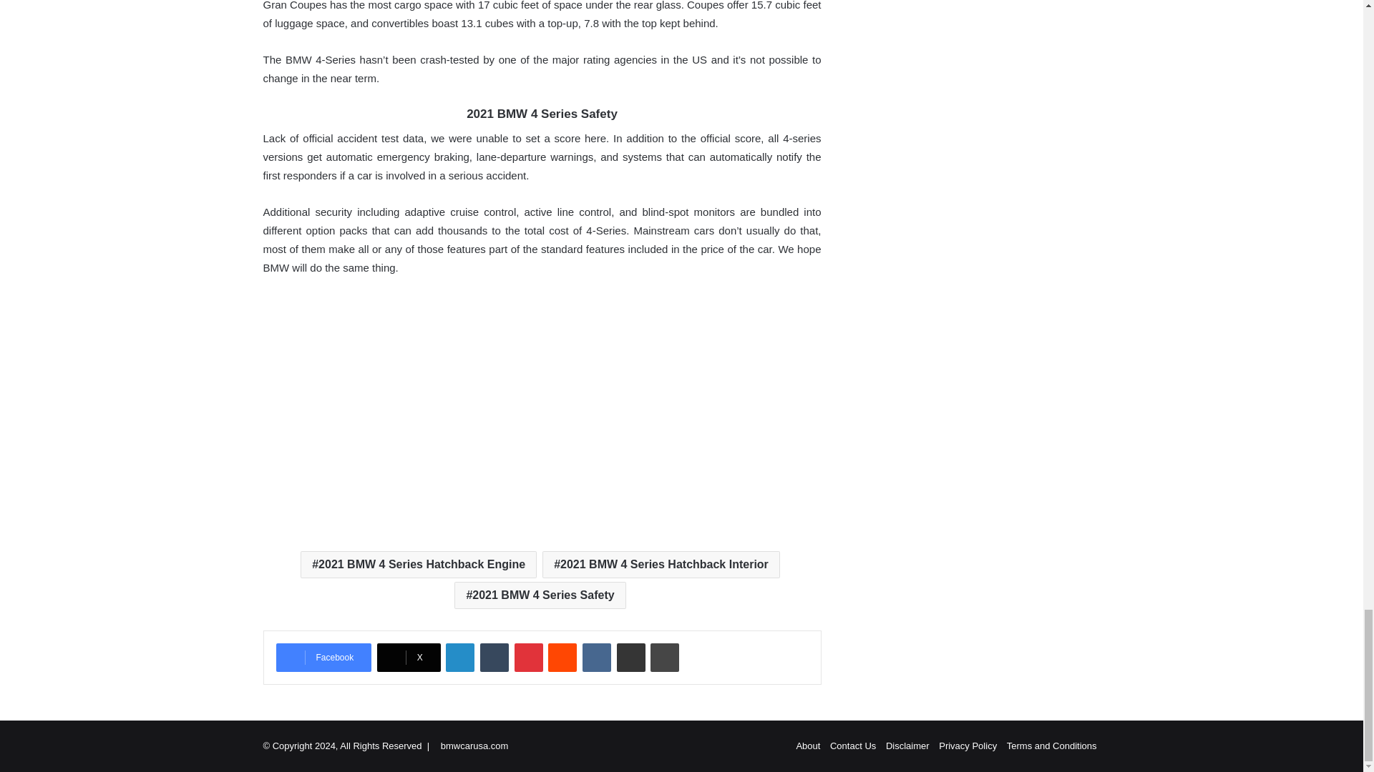  Describe the element at coordinates (664, 657) in the screenshot. I see `Print` at that location.